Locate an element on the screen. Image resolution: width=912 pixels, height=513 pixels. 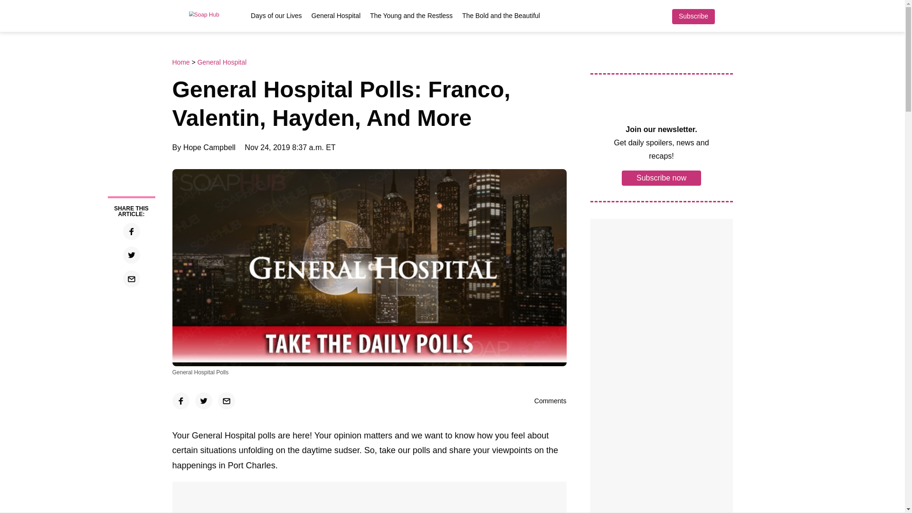
Click to email a link to a friend is located at coordinates (226, 401).